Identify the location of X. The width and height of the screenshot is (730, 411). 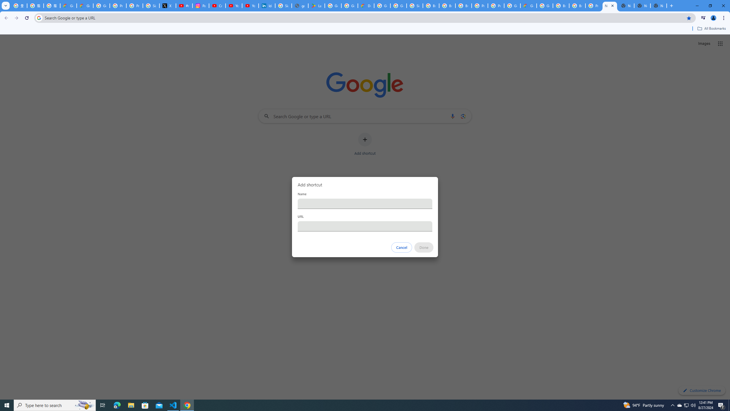
(168, 6).